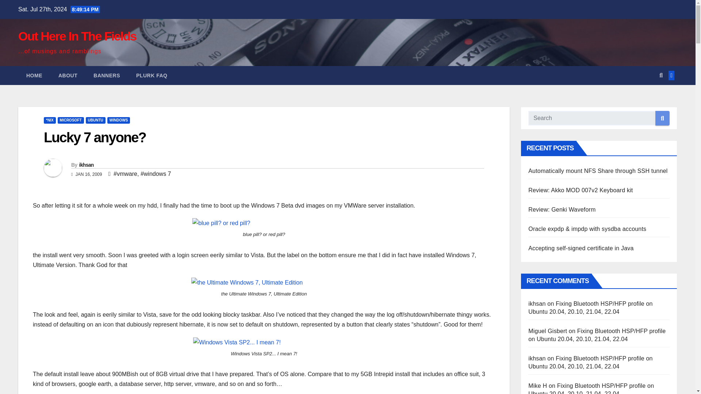 This screenshot has width=701, height=394. Describe the element at coordinates (34, 76) in the screenshot. I see `HOME` at that location.